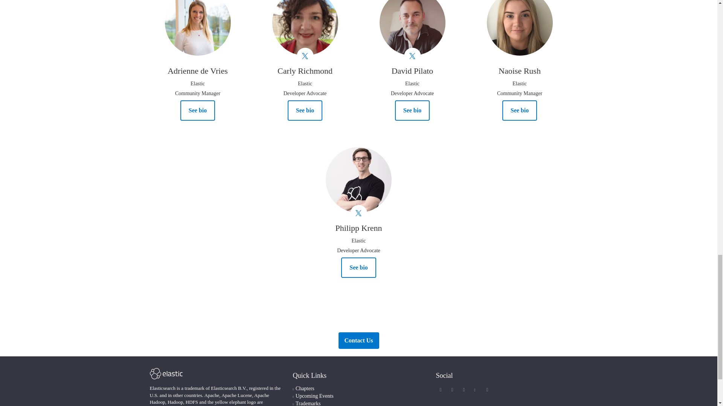 The image size is (723, 406). What do you see at coordinates (305, 110) in the screenshot?
I see `See bio` at bounding box center [305, 110].